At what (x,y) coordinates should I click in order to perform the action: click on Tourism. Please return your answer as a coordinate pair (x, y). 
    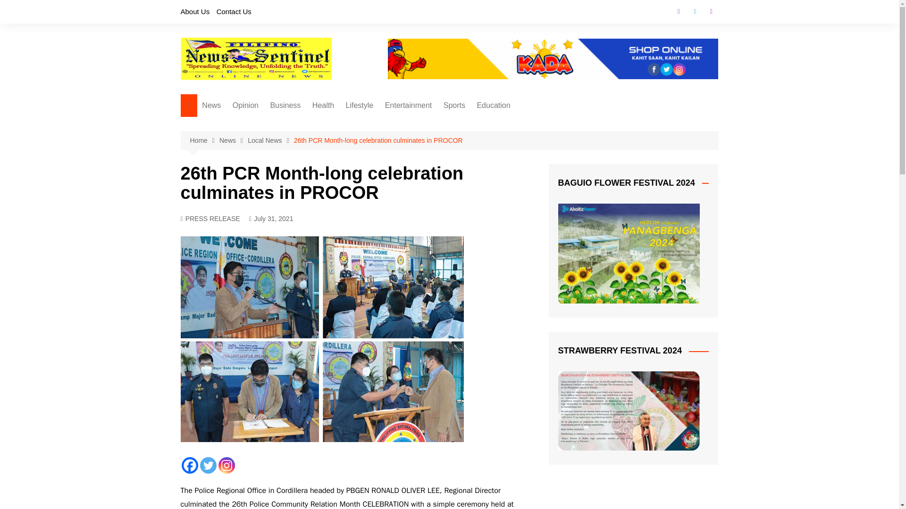
    Looking at the image, I should click on (393, 124).